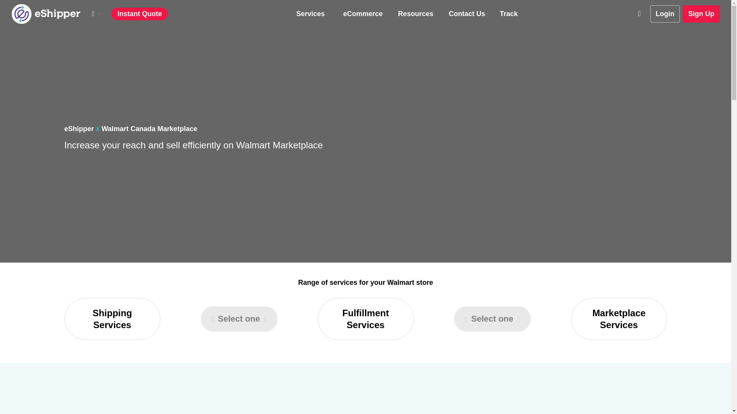  I want to click on Services, so click(312, 14).